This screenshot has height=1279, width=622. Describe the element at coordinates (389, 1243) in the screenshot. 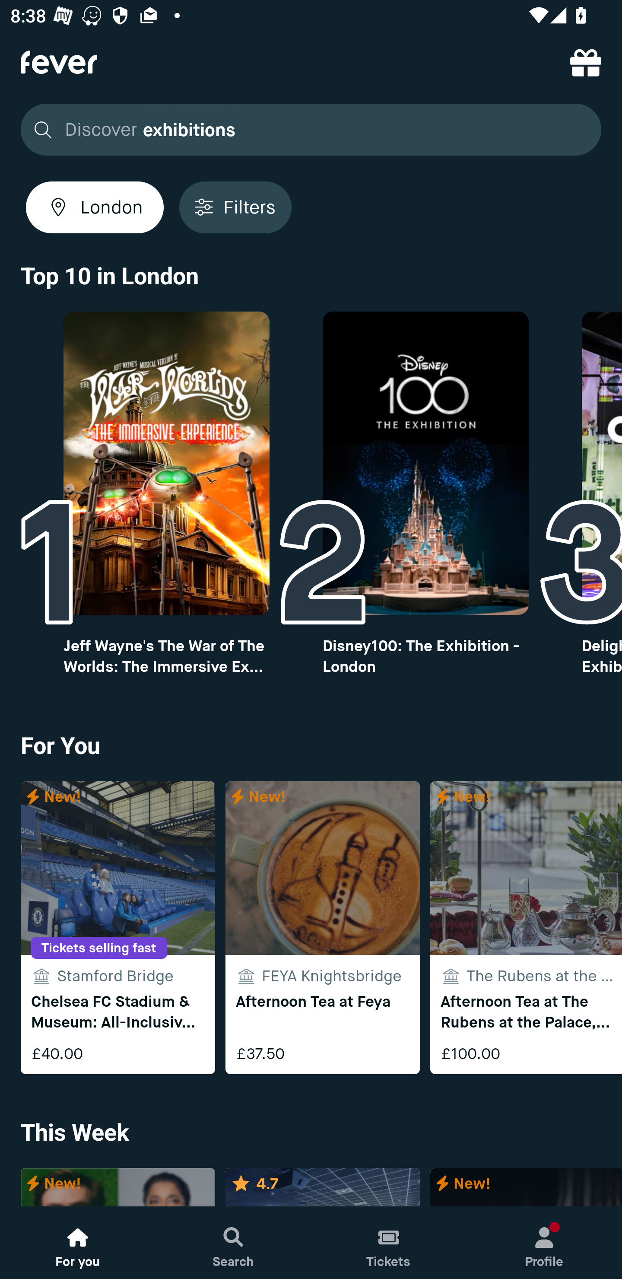

I see `Tickets` at that location.